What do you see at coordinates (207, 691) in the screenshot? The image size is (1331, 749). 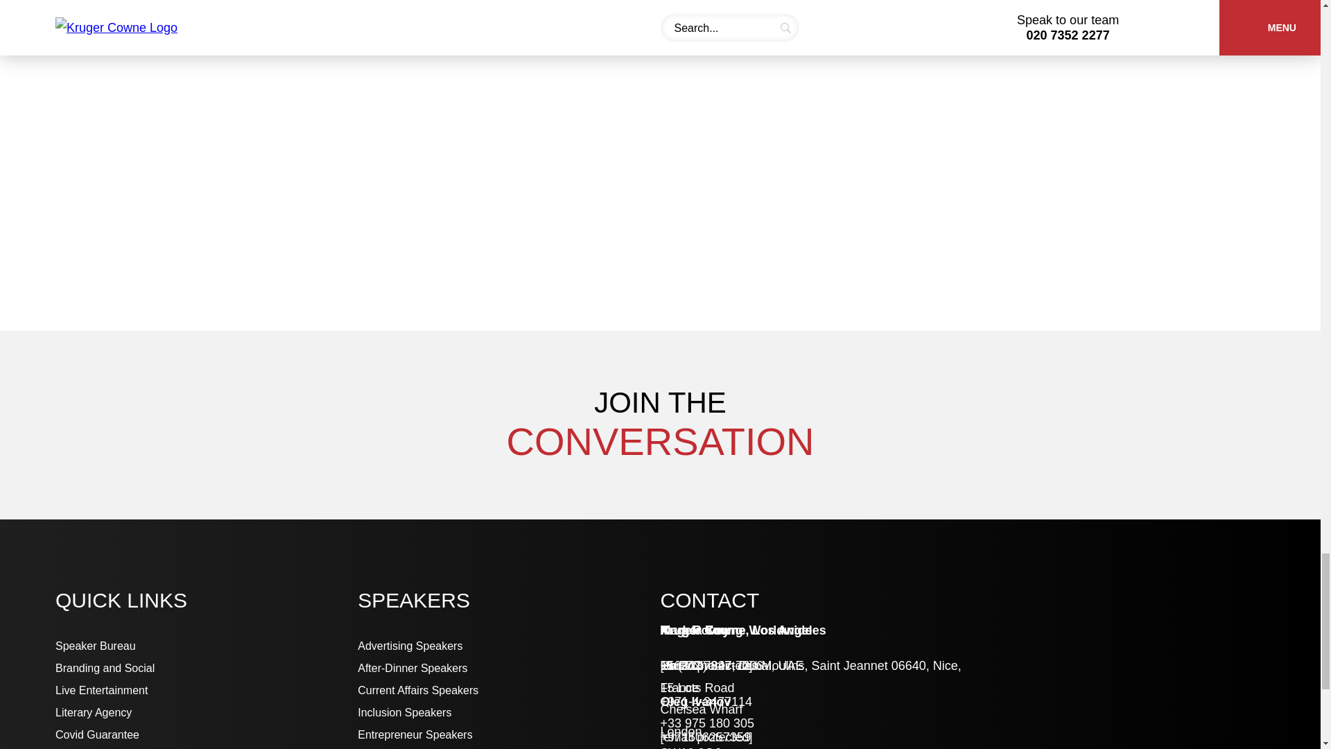 I see `Live Entertainment` at bounding box center [207, 691].